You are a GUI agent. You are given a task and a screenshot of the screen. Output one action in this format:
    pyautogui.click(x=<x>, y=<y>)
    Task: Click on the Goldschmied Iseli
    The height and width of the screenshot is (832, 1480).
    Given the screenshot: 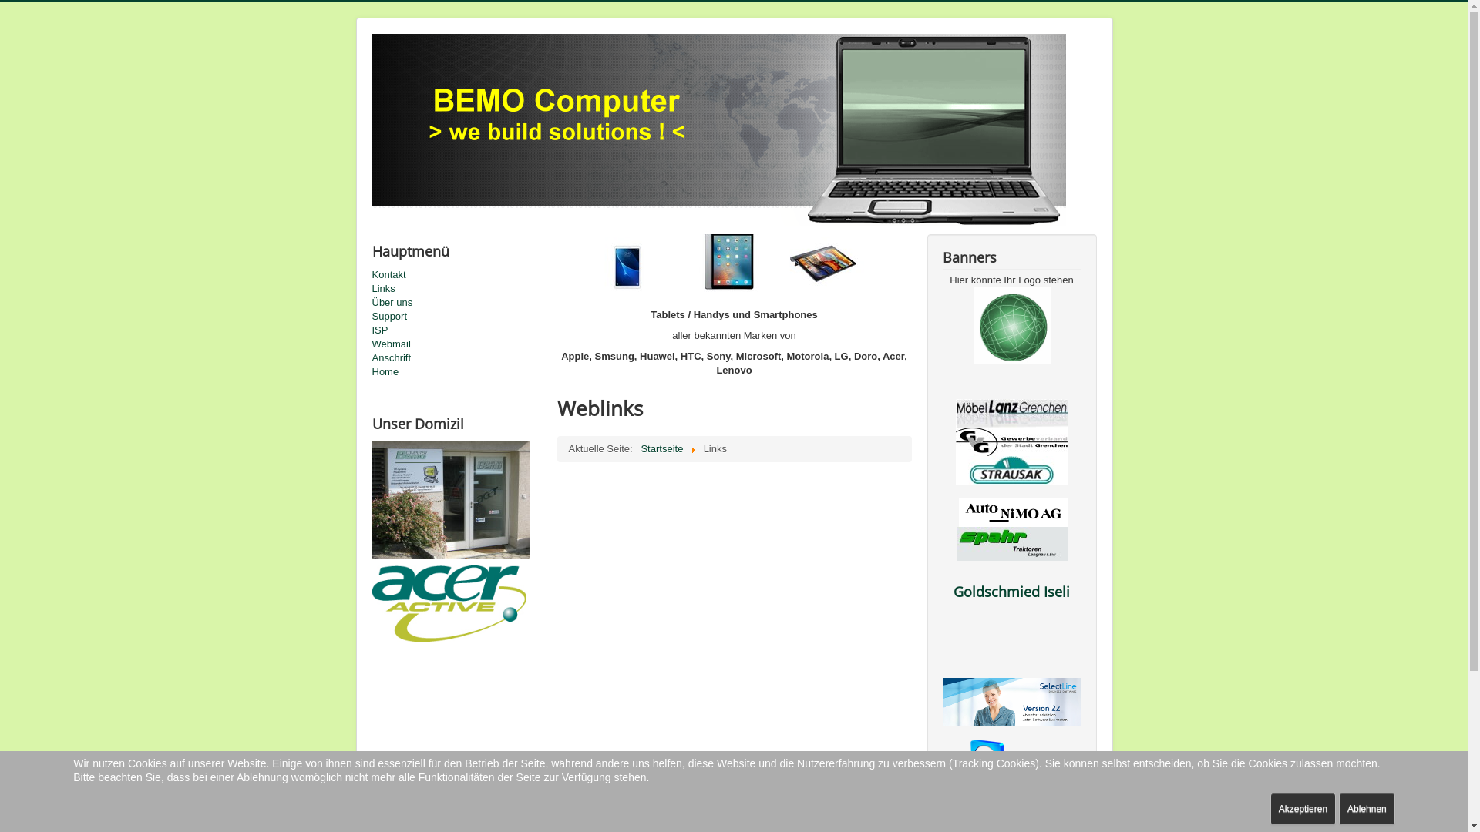 What is the action you would take?
    pyautogui.click(x=1011, y=592)
    